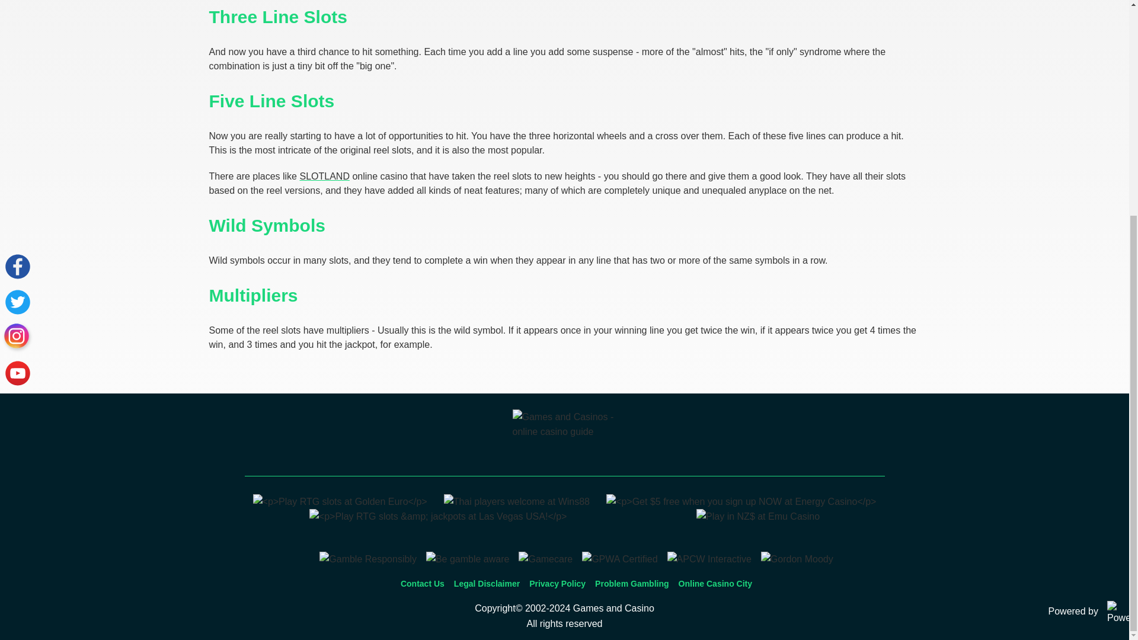  What do you see at coordinates (340, 501) in the screenshot?
I see `Golden Euro Casino` at bounding box center [340, 501].